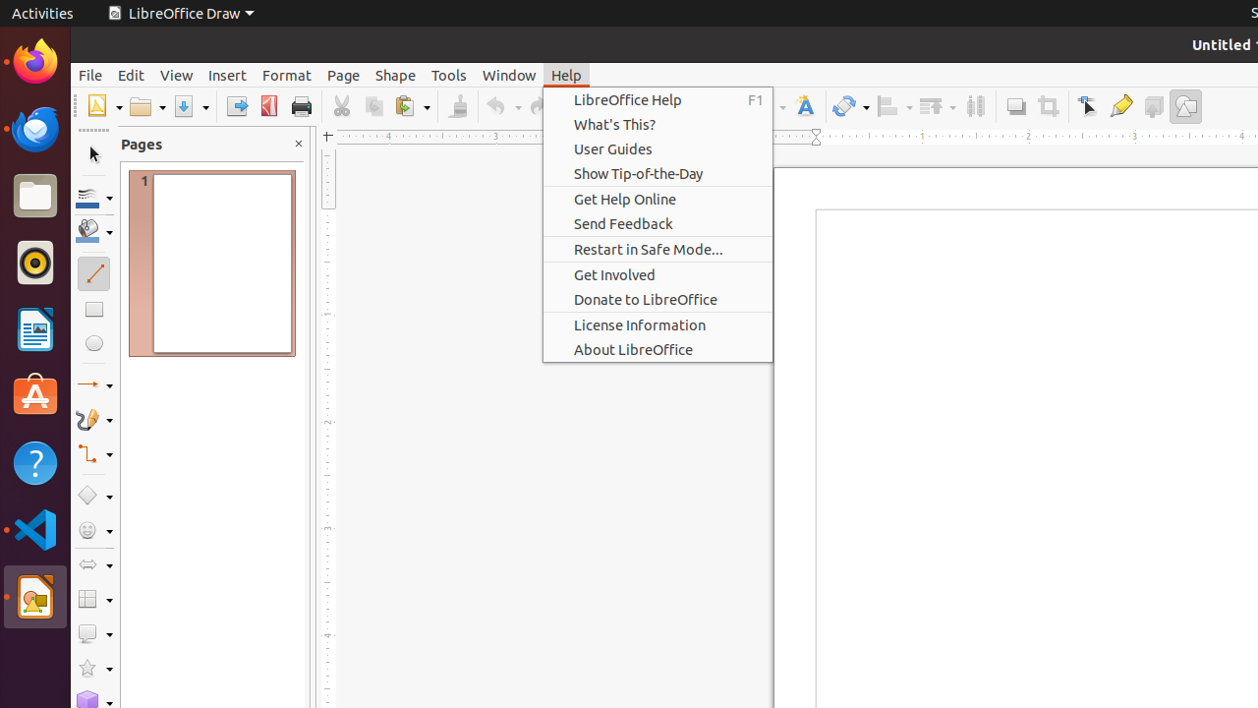 The height and width of the screenshot is (708, 1258). I want to click on Toggle Extrusion, so click(1154, 106).